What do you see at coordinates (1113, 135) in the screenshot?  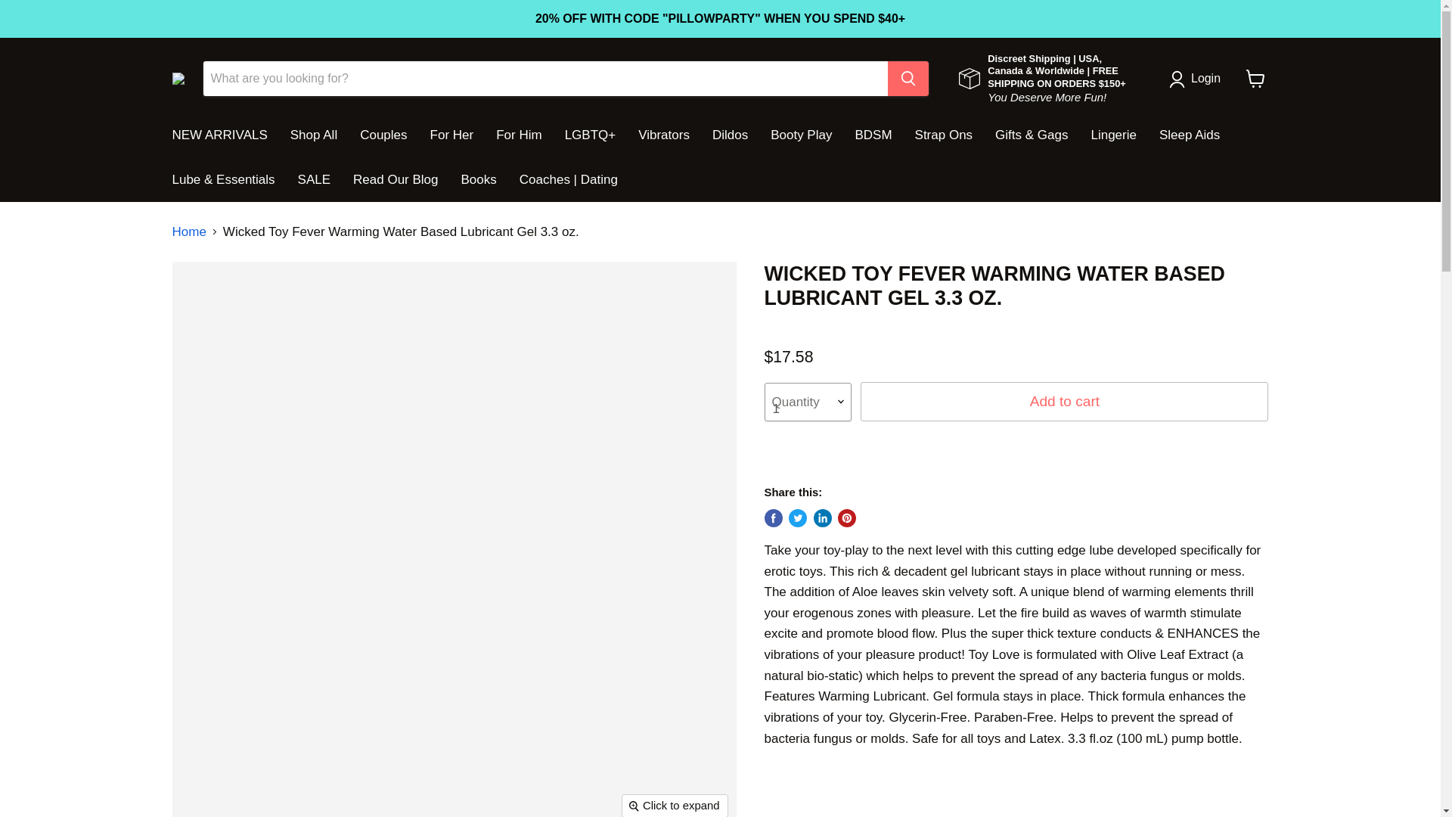 I see `Lingerie` at bounding box center [1113, 135].